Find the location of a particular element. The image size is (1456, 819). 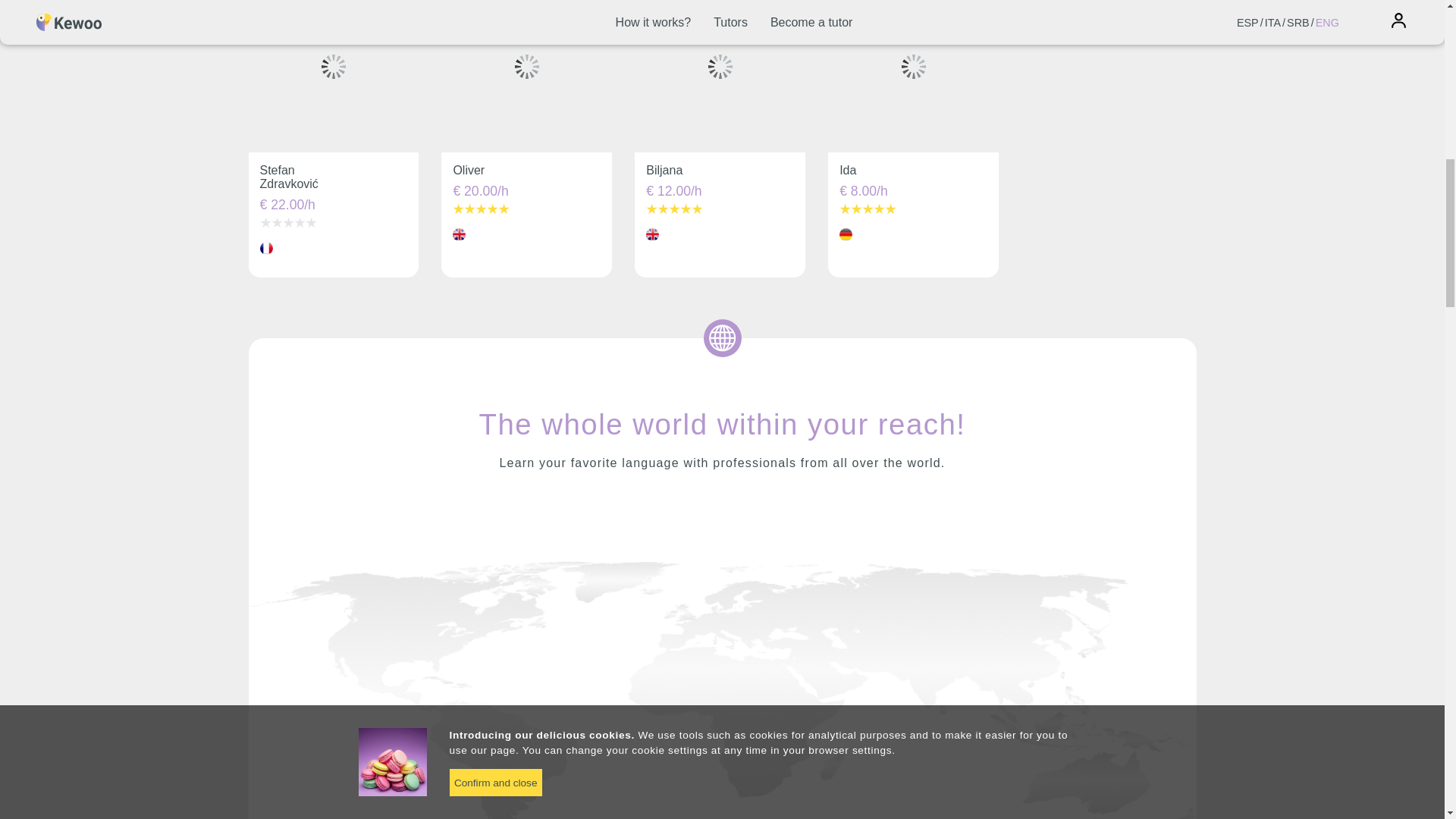

Biljana is located at coordinates (664, 170).